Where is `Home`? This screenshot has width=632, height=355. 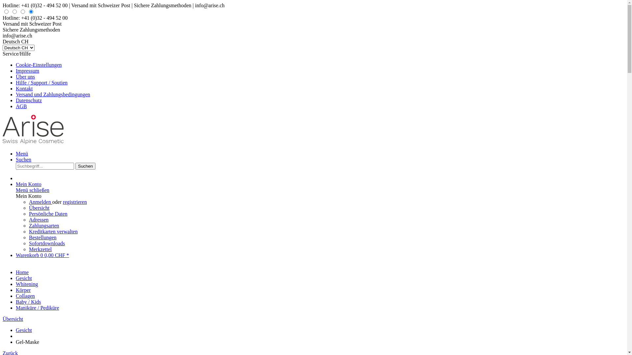 Home is located at coordinates (22, 272).